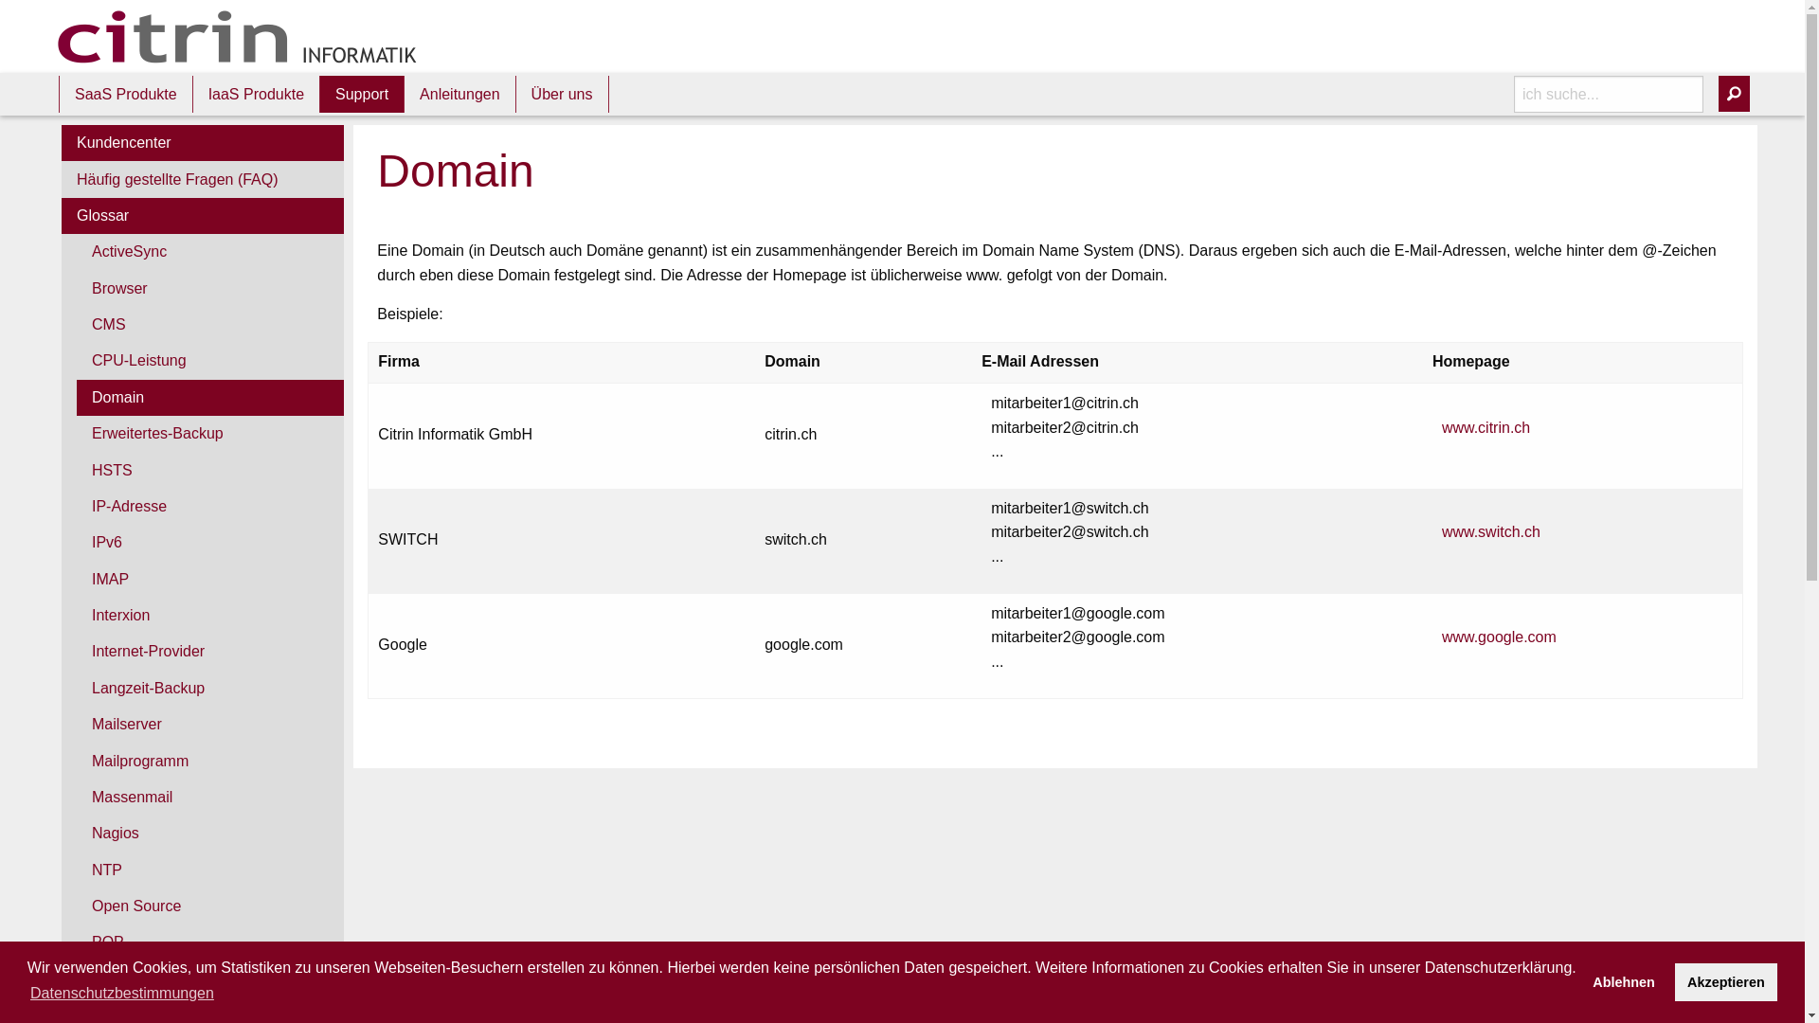 The height and width of the screenshot is (1023, 1819). Describe the element at coordinates (210, 834) in the screenshot. I see `Nagios` at that location.